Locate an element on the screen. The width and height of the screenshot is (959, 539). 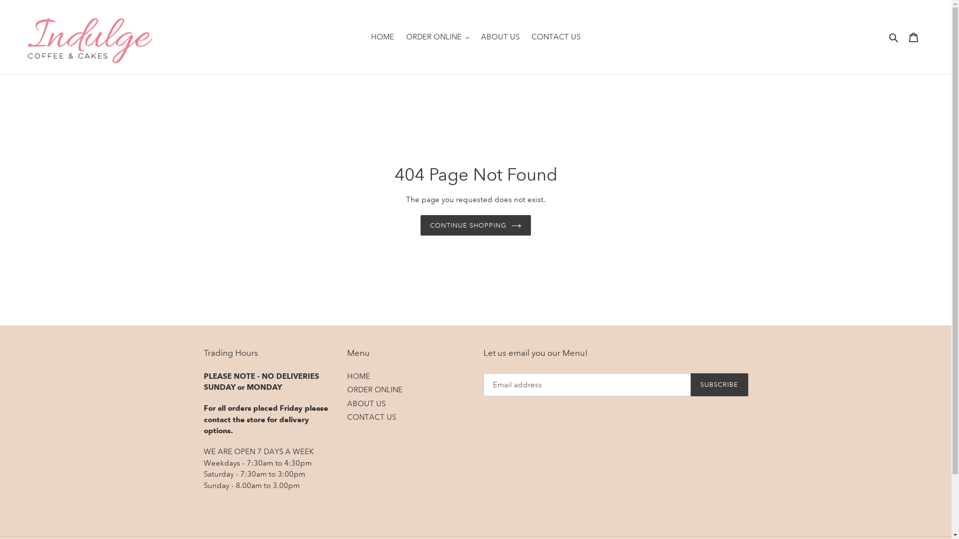
CONTACT US is located at coordinates (556, 37).